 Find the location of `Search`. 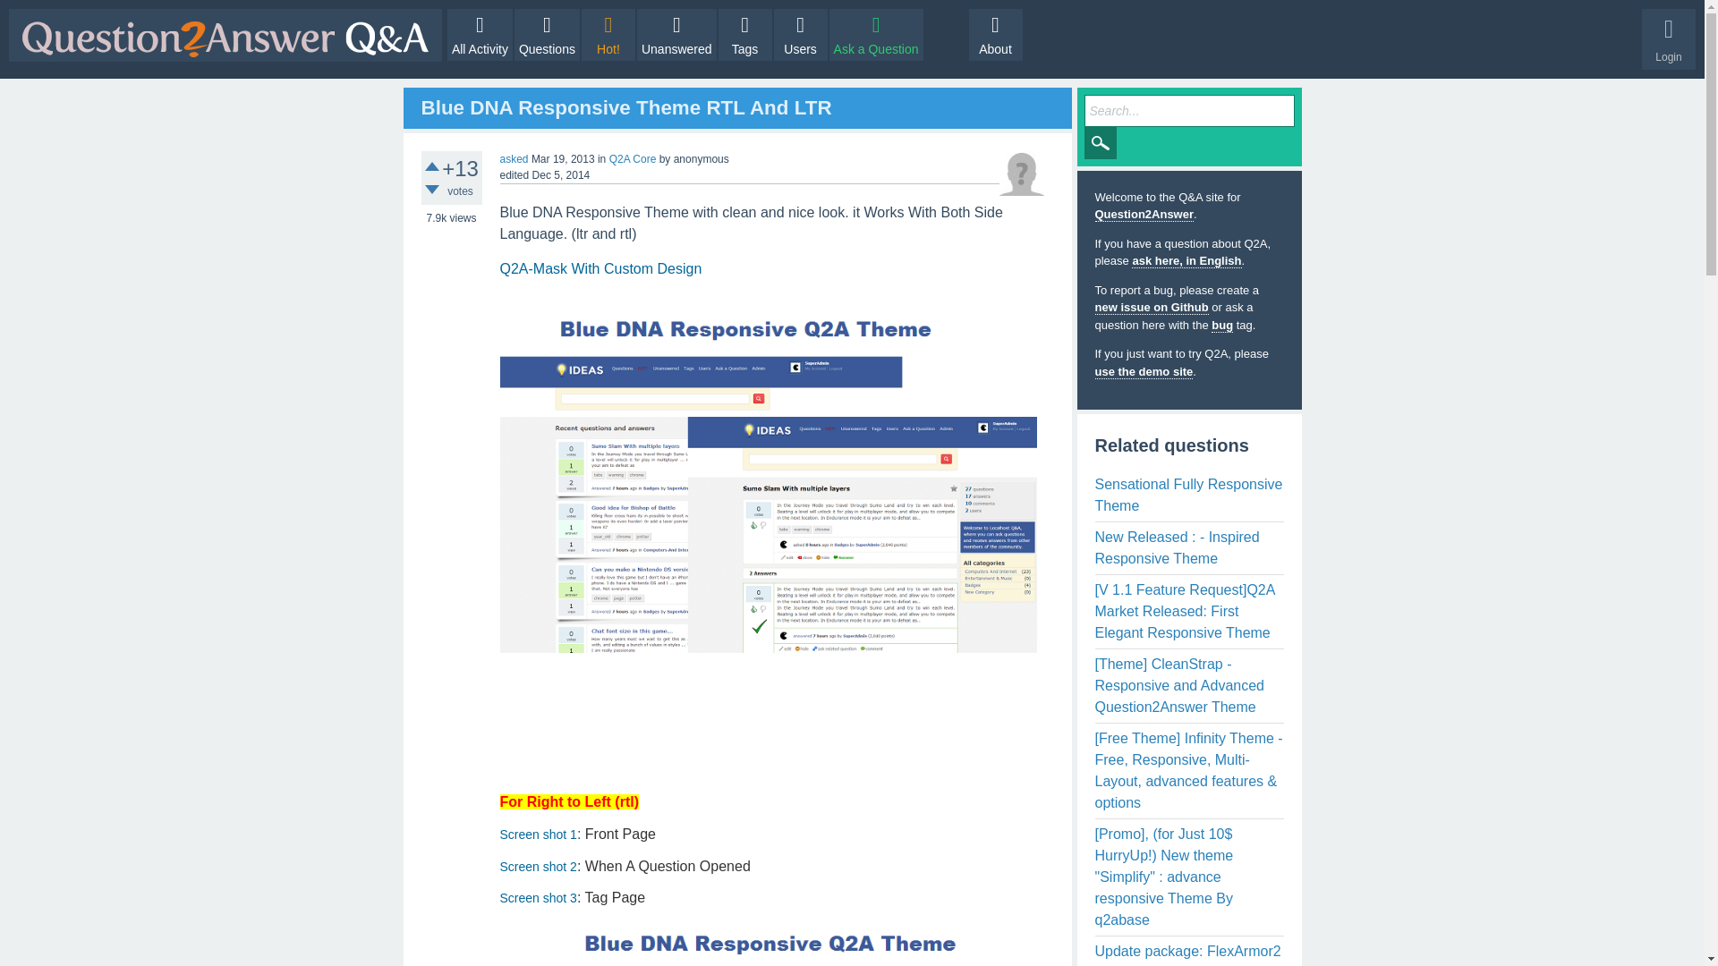

Search is located at coordinates (1101, 143).